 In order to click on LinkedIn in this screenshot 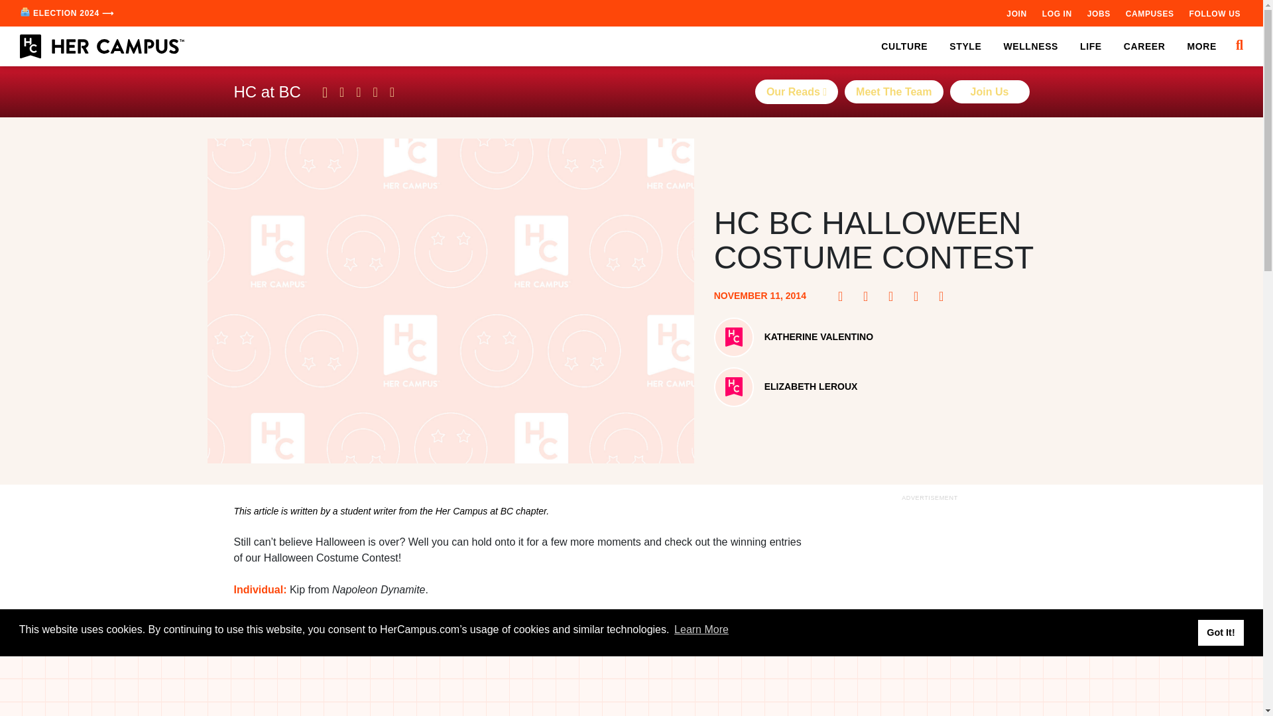, I will do `click(920, 296)`.